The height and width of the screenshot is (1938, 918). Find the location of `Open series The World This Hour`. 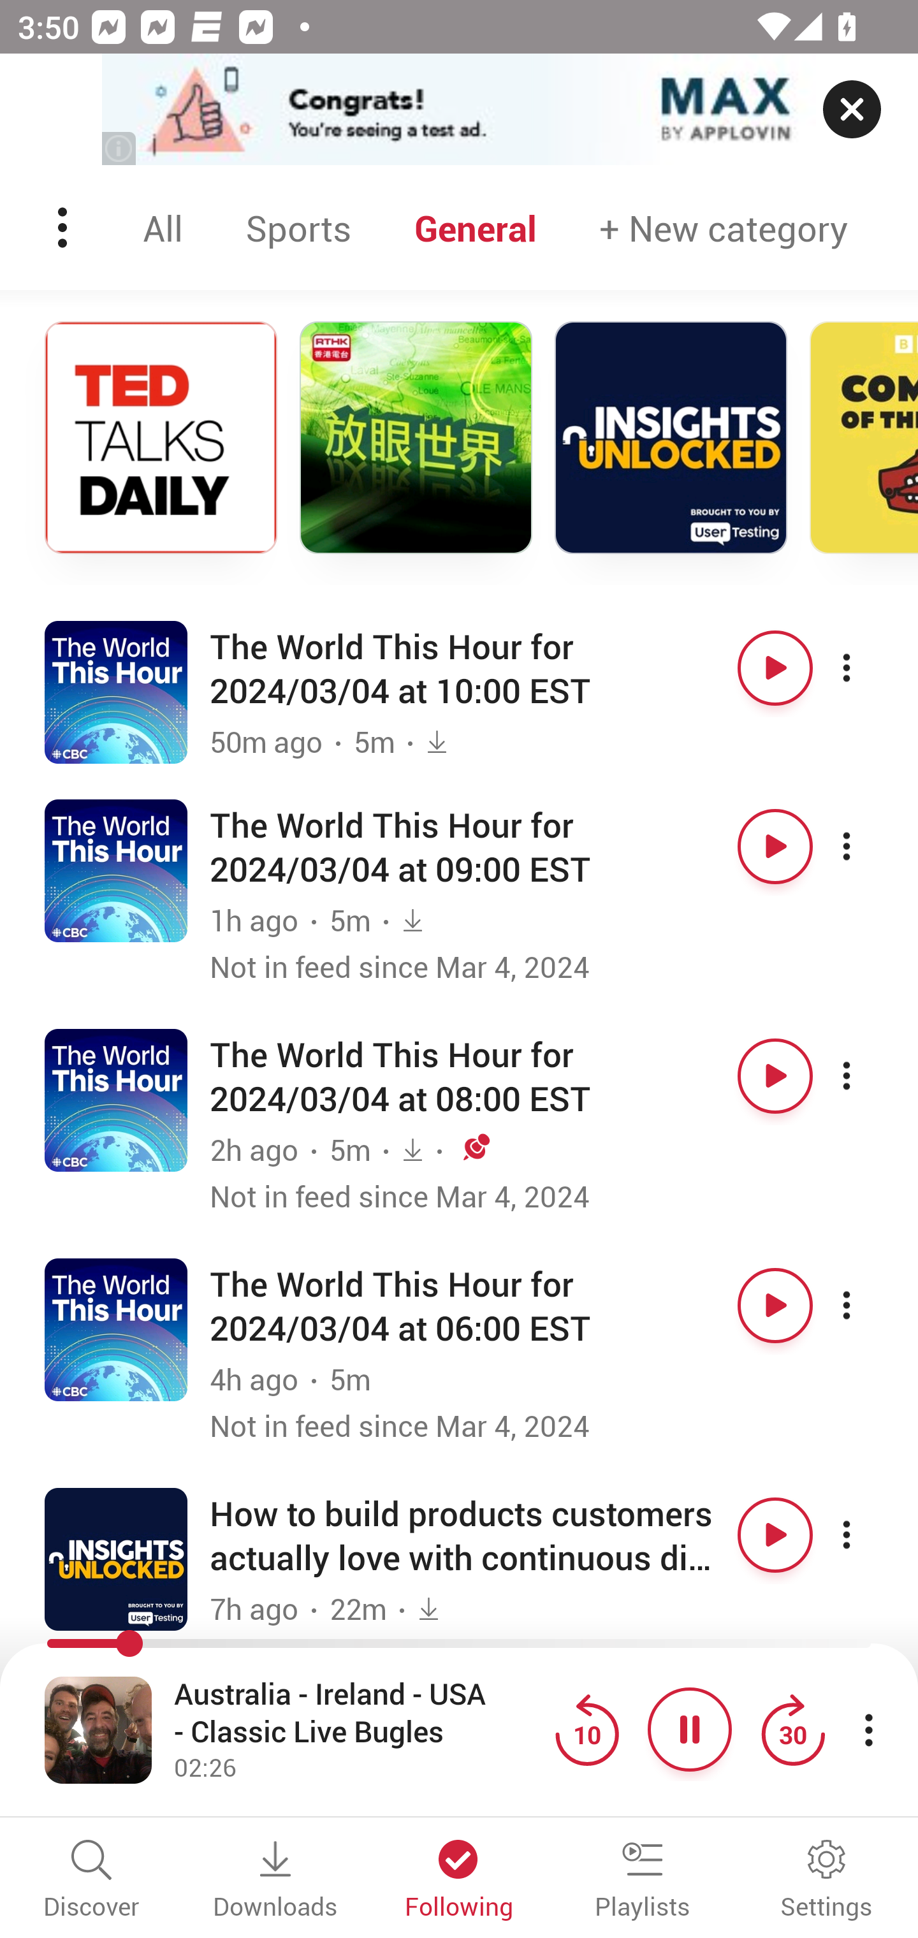

Open series The World This Hour is located at coordinates (116, 1100).